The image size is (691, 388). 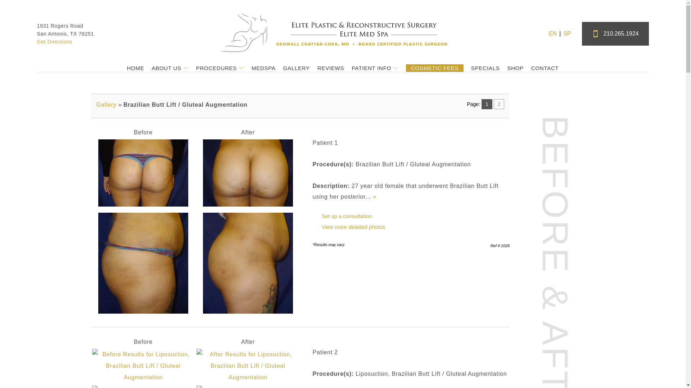 I want to click on SP, so click(x=566, y=33).